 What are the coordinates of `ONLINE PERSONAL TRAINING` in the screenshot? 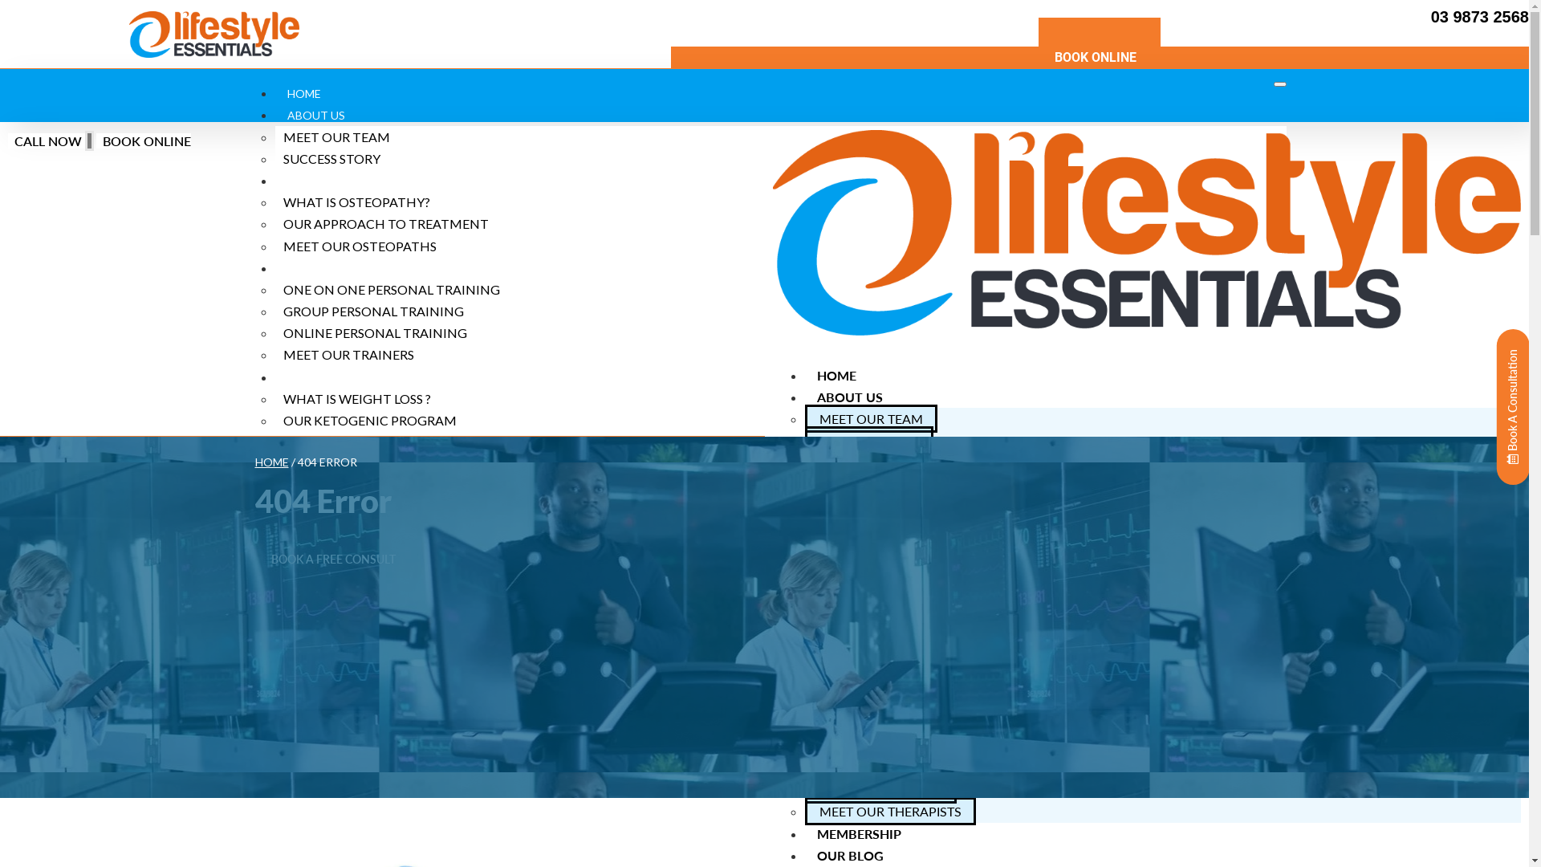 It's located at (374, 332).